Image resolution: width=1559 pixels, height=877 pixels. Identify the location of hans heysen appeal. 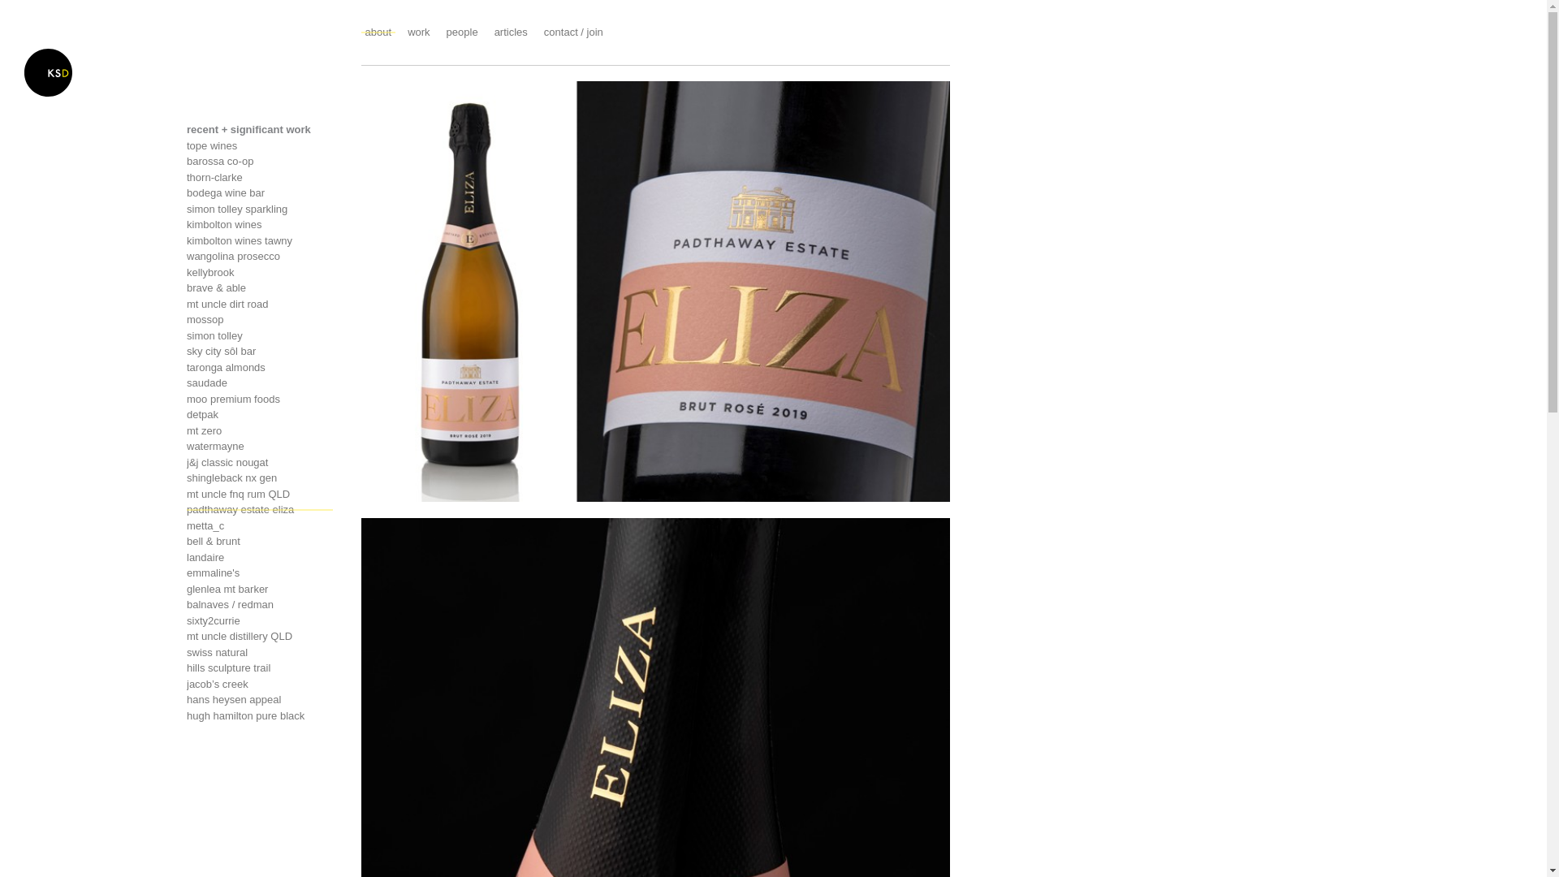
(260, 700).